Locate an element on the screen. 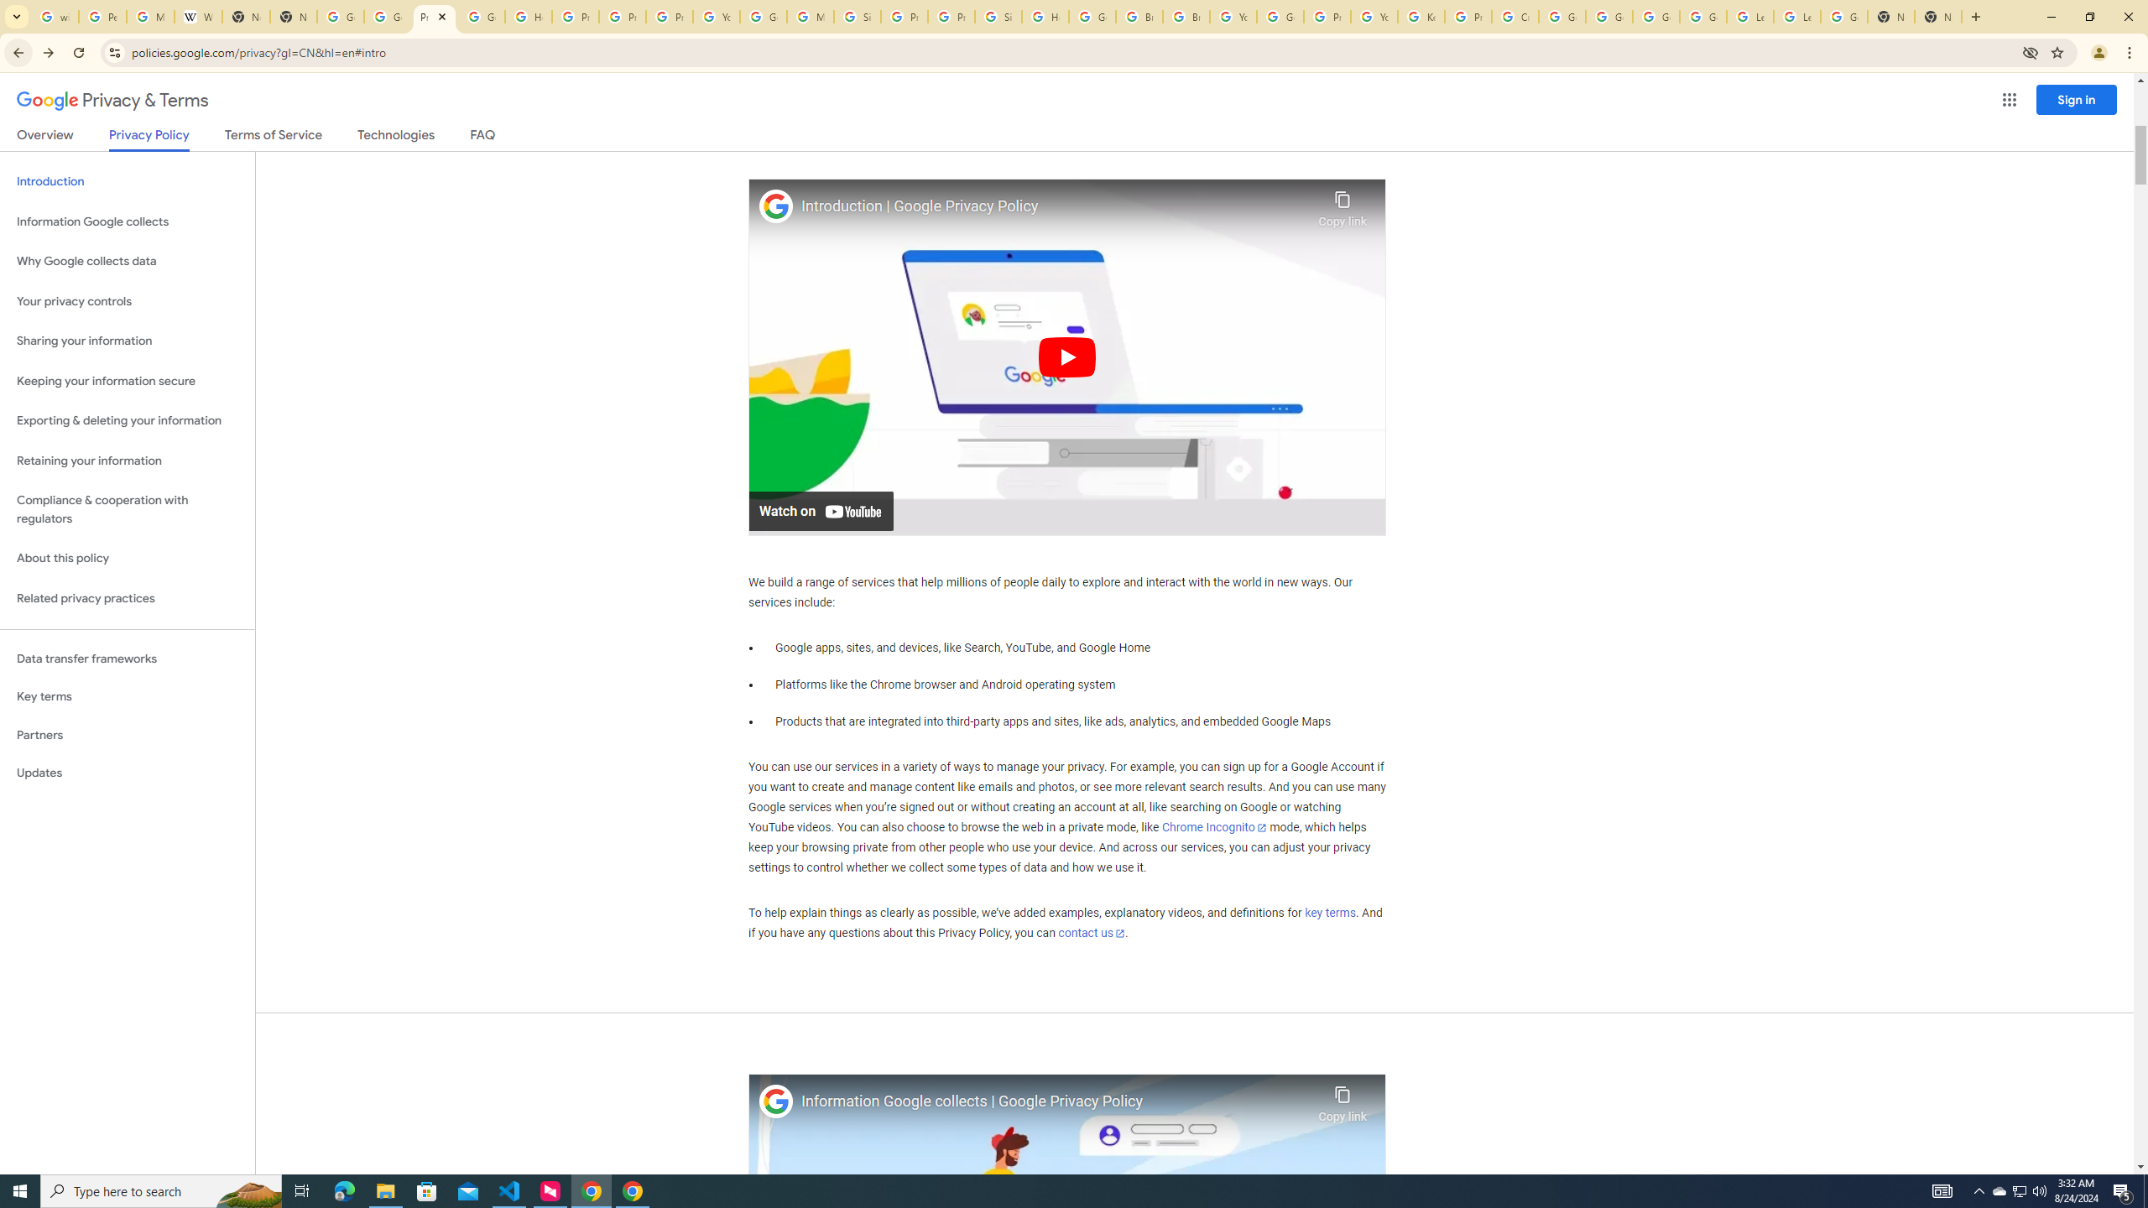 The height and width of the screenshot is (1208, 2148). Wikipedia:Edit requests - Wikipedia is located at coordinates (198, 17).